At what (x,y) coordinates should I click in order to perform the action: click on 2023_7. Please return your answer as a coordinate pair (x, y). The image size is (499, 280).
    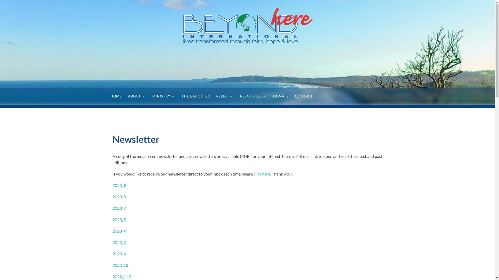
    Looking at the image, I should click on (119, 208).